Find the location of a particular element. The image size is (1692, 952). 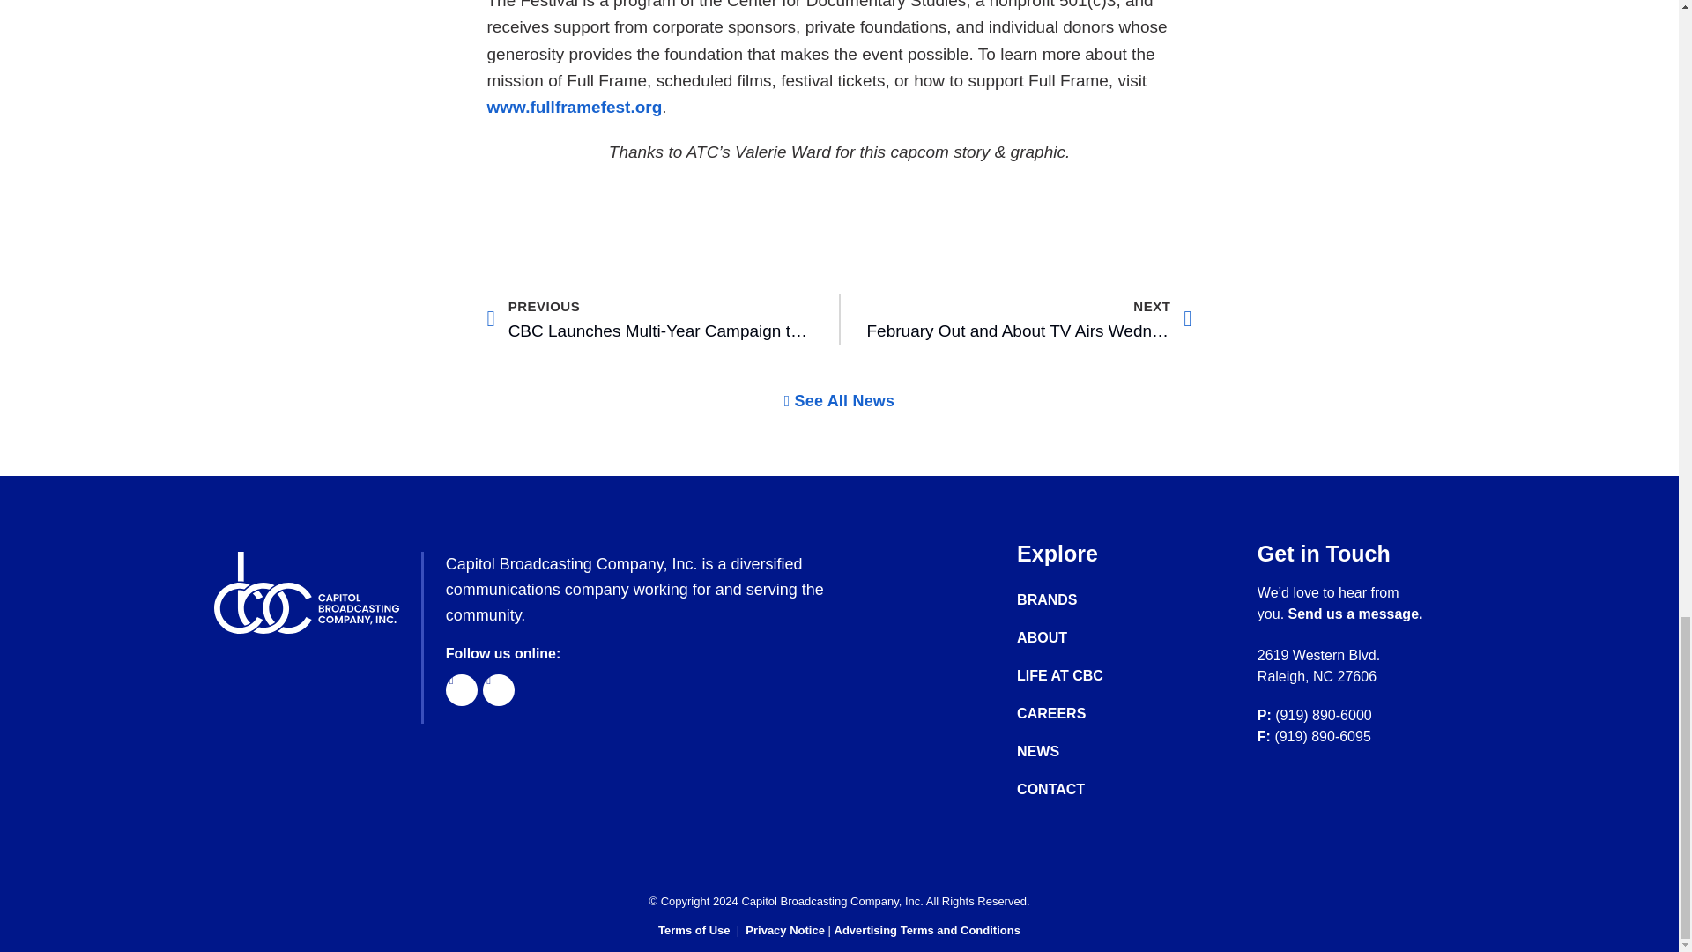

NEWS is located at coordinates (1077, 751).